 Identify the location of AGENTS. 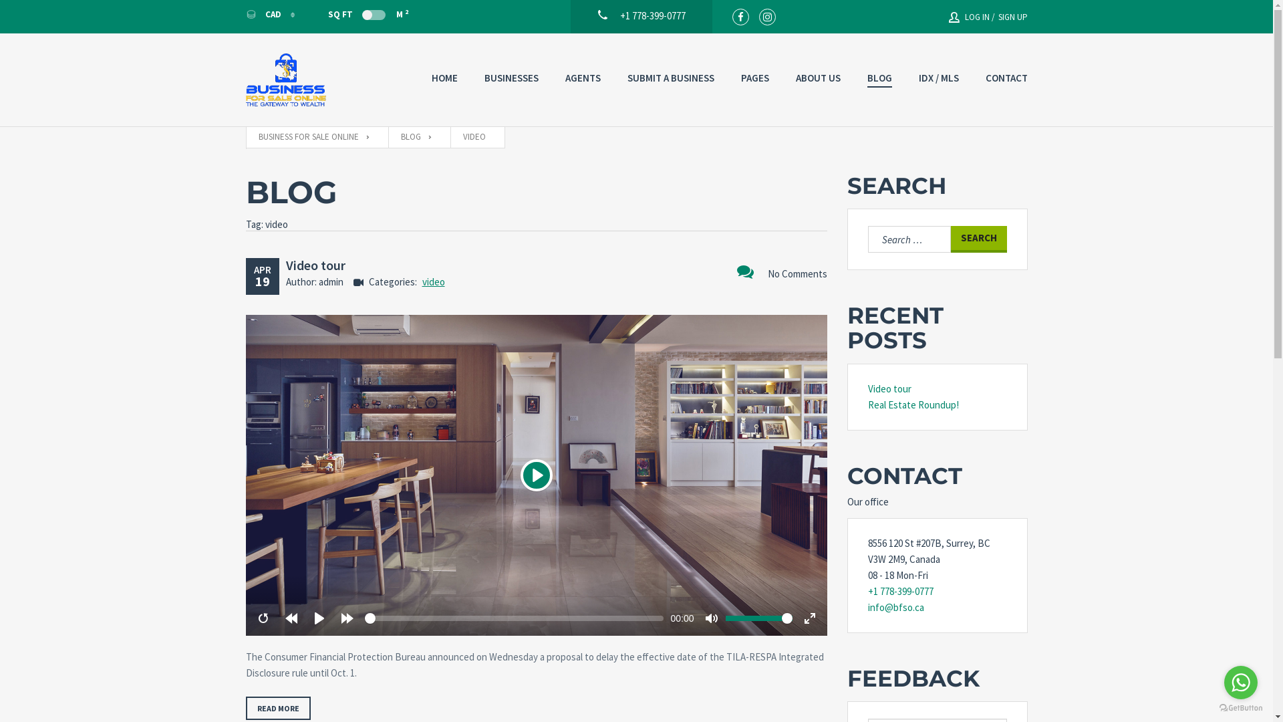
(583, 78).